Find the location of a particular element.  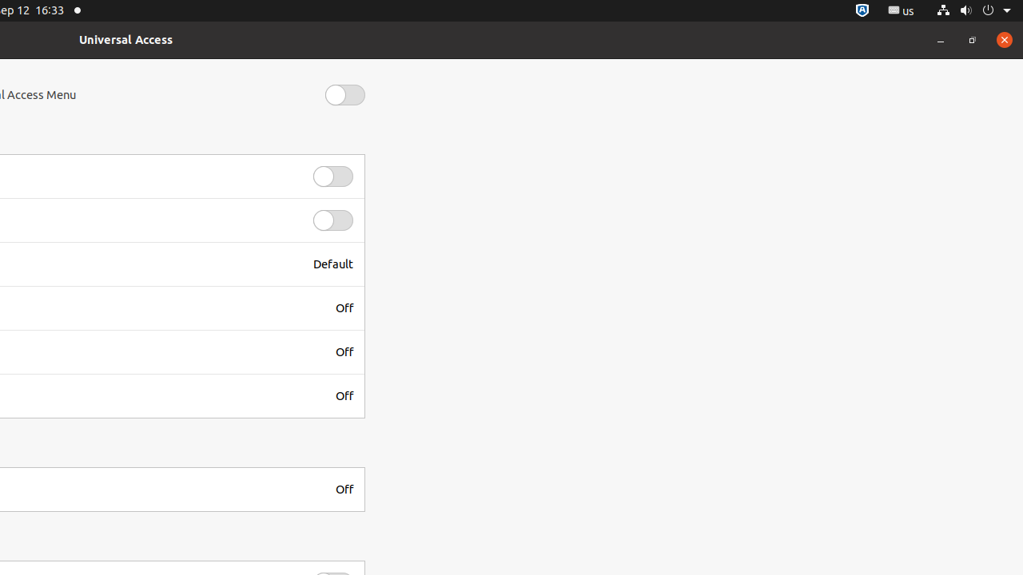

Off is located at coordinates (344, 308).